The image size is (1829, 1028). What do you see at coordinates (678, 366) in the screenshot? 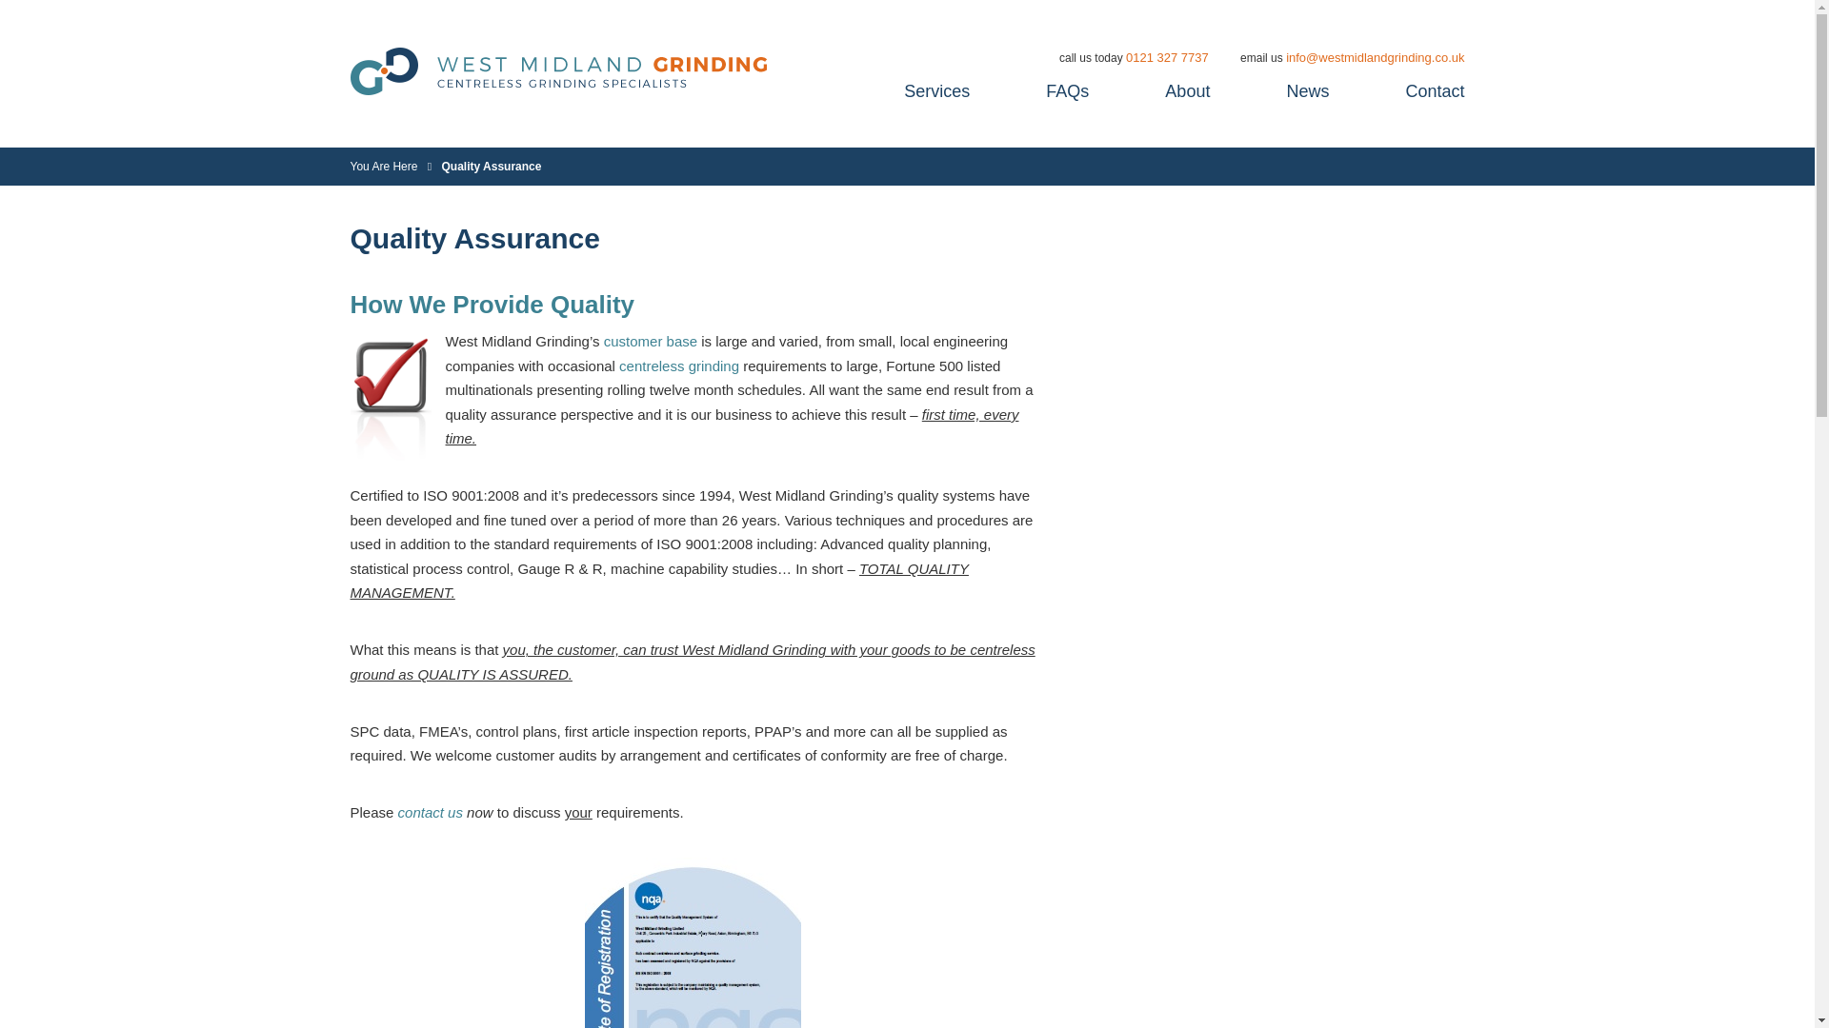
I see `Centreless Grinding` at bounding box center [678, 366].